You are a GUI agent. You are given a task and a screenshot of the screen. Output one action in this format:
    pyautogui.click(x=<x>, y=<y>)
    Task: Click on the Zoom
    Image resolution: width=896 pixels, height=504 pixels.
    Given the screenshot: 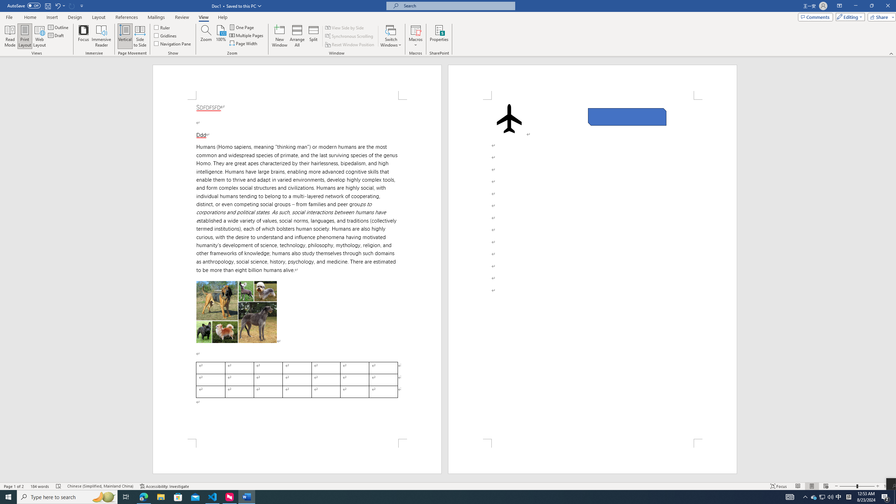 What is the action you would take?
    pyautogui.click(x=857, y=486)
    